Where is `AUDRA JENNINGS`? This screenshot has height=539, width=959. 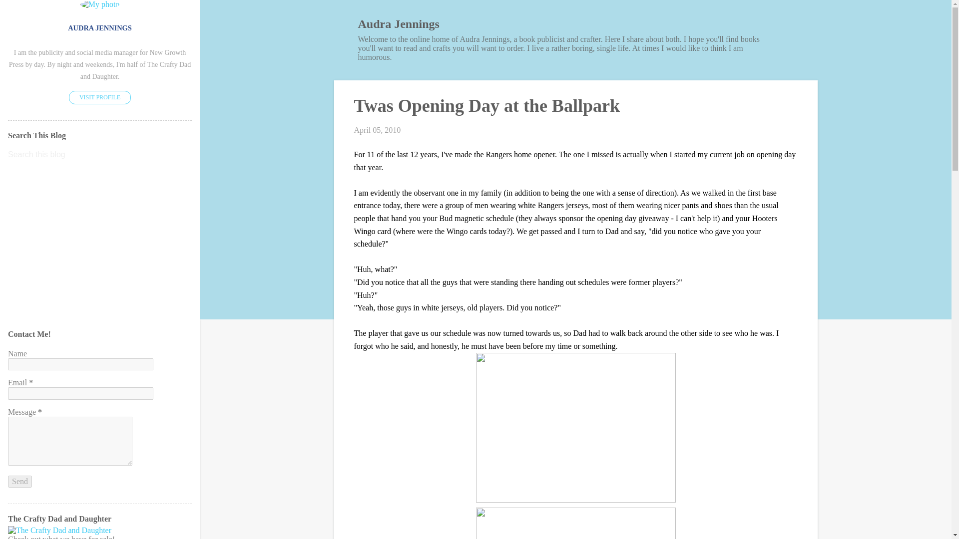
AUDRA JENNINGS is located at coordinates (100, 28).